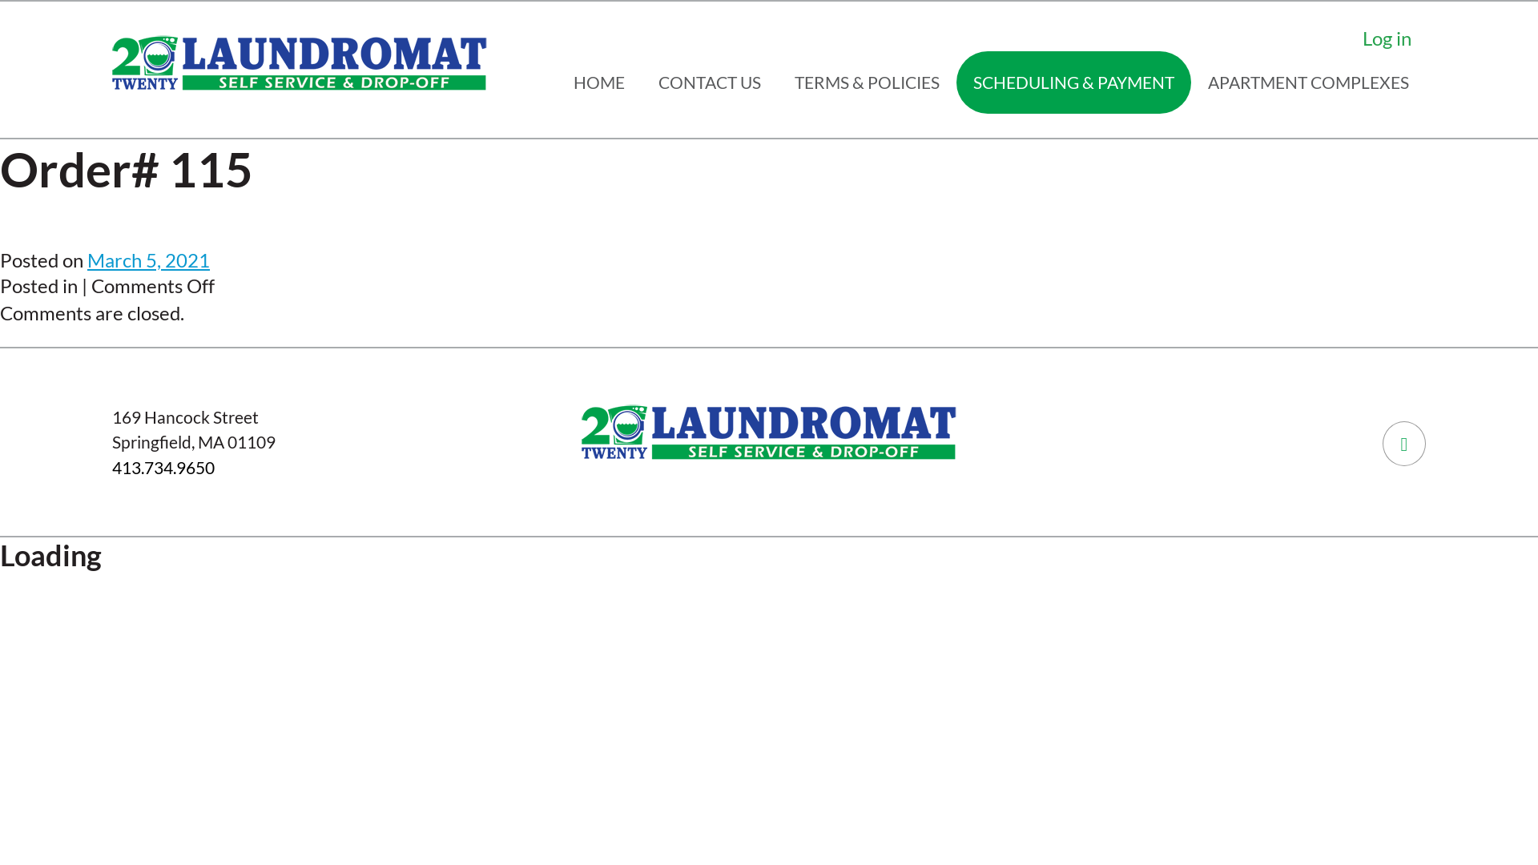 This screenshot has height=865, width=1538. Describe the element at coordinates (300, 62) in the screenshot. I see `2020 Laundromat` at that location.